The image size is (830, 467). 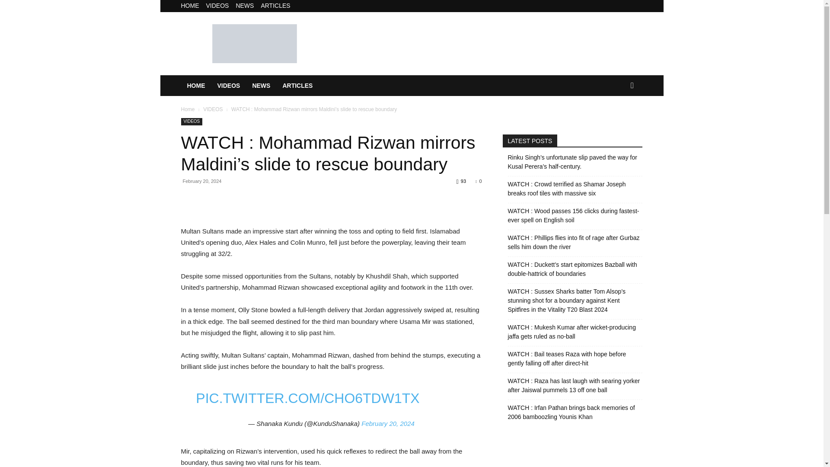 What do you see at coordinates (478, 181) in the screenshot?
I see `0` at bounding box center [478, 181].